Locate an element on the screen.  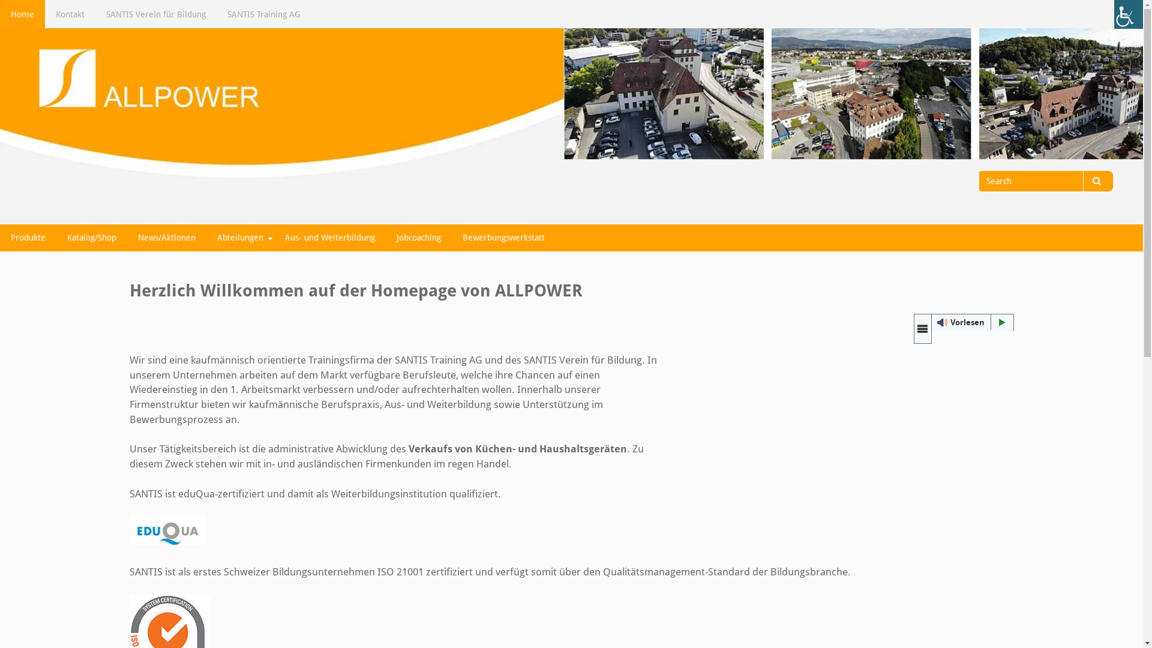
Bewerbungswerkstatt is located at coordinates (504, 238).